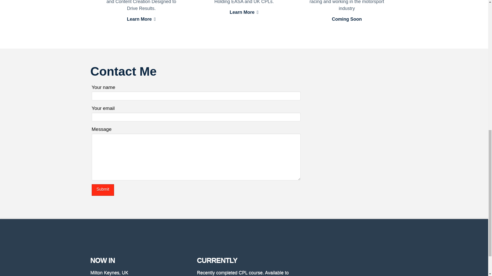  Describe the element at coordinates (244, 13) in the screenshot. I see `Learn More` at that location.